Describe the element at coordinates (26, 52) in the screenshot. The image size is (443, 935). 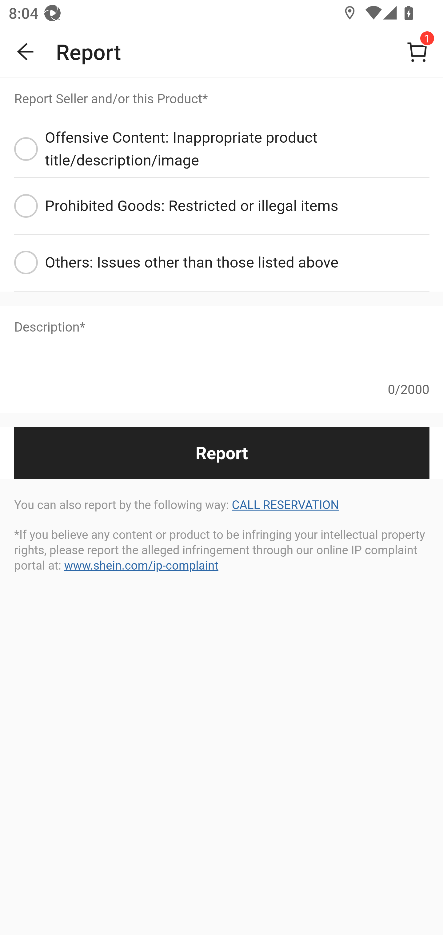
I see `BACK` at that location.